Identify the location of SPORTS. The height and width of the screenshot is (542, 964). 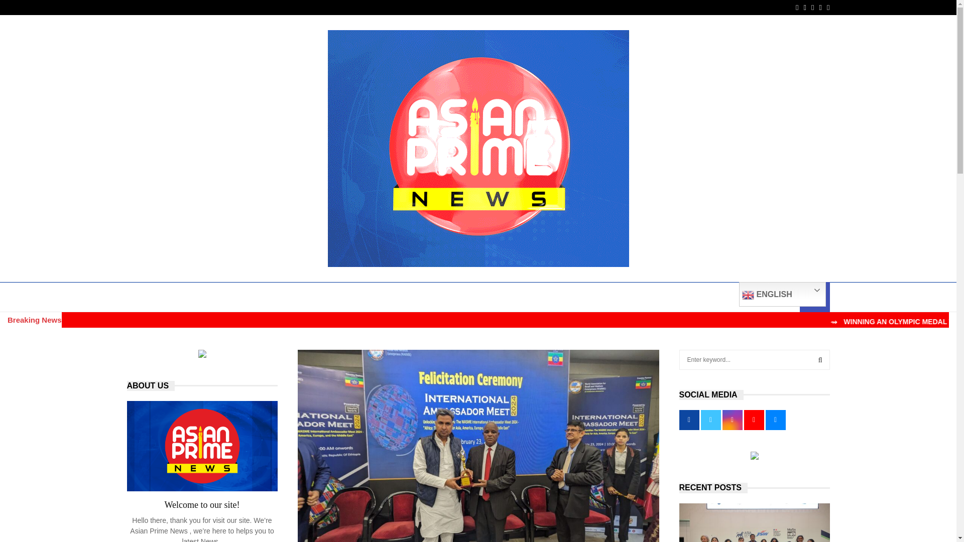
(486, 297).